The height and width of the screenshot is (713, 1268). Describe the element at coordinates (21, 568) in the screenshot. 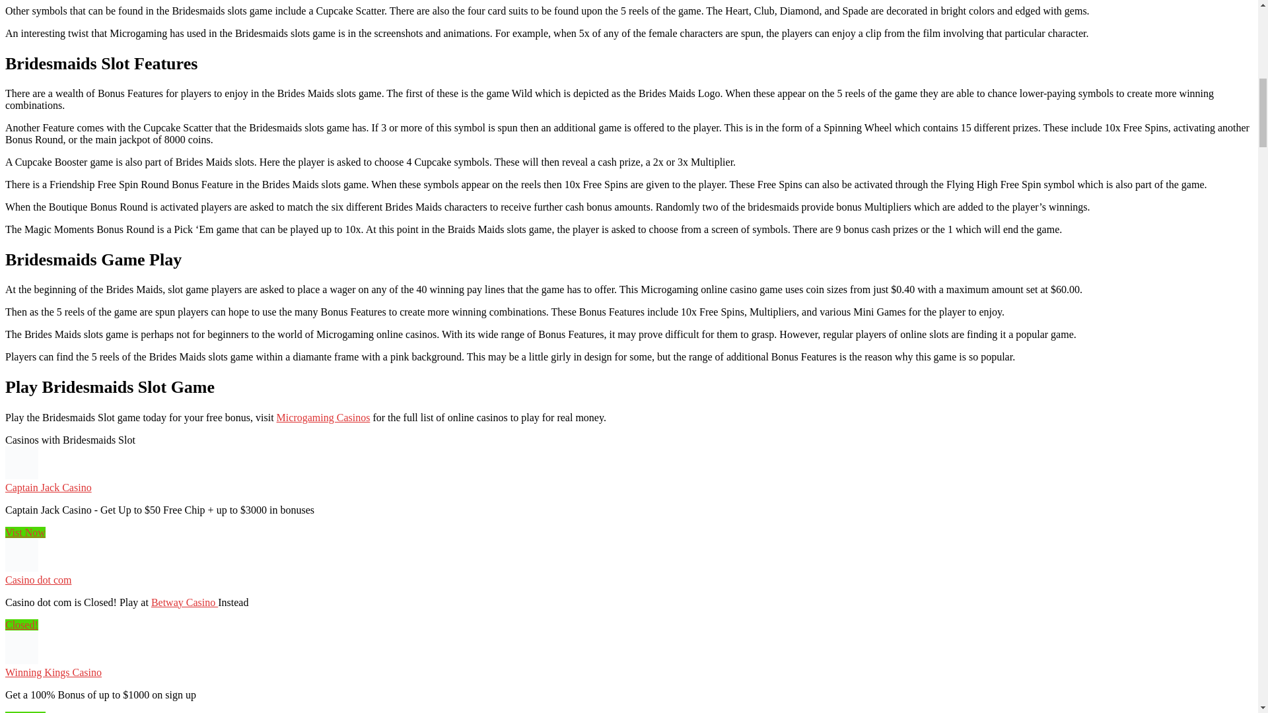

I see `Casino dot com` at that location.